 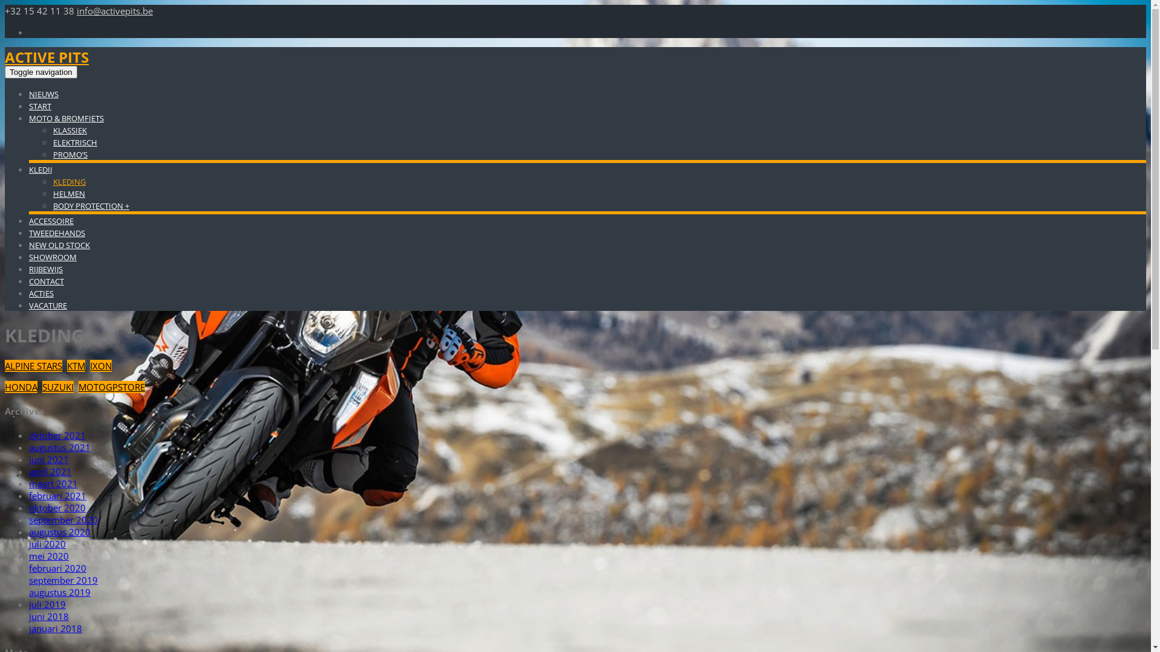 I want to click on KLEDING, so click(x=69, y=182).